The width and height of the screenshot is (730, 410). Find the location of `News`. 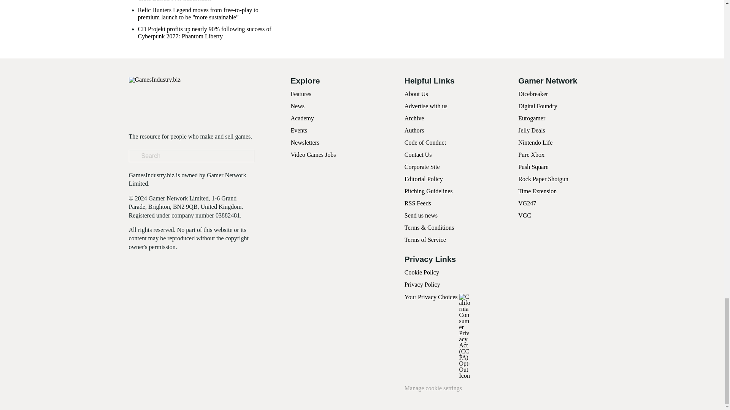

News is located at coordinates (297, 106).